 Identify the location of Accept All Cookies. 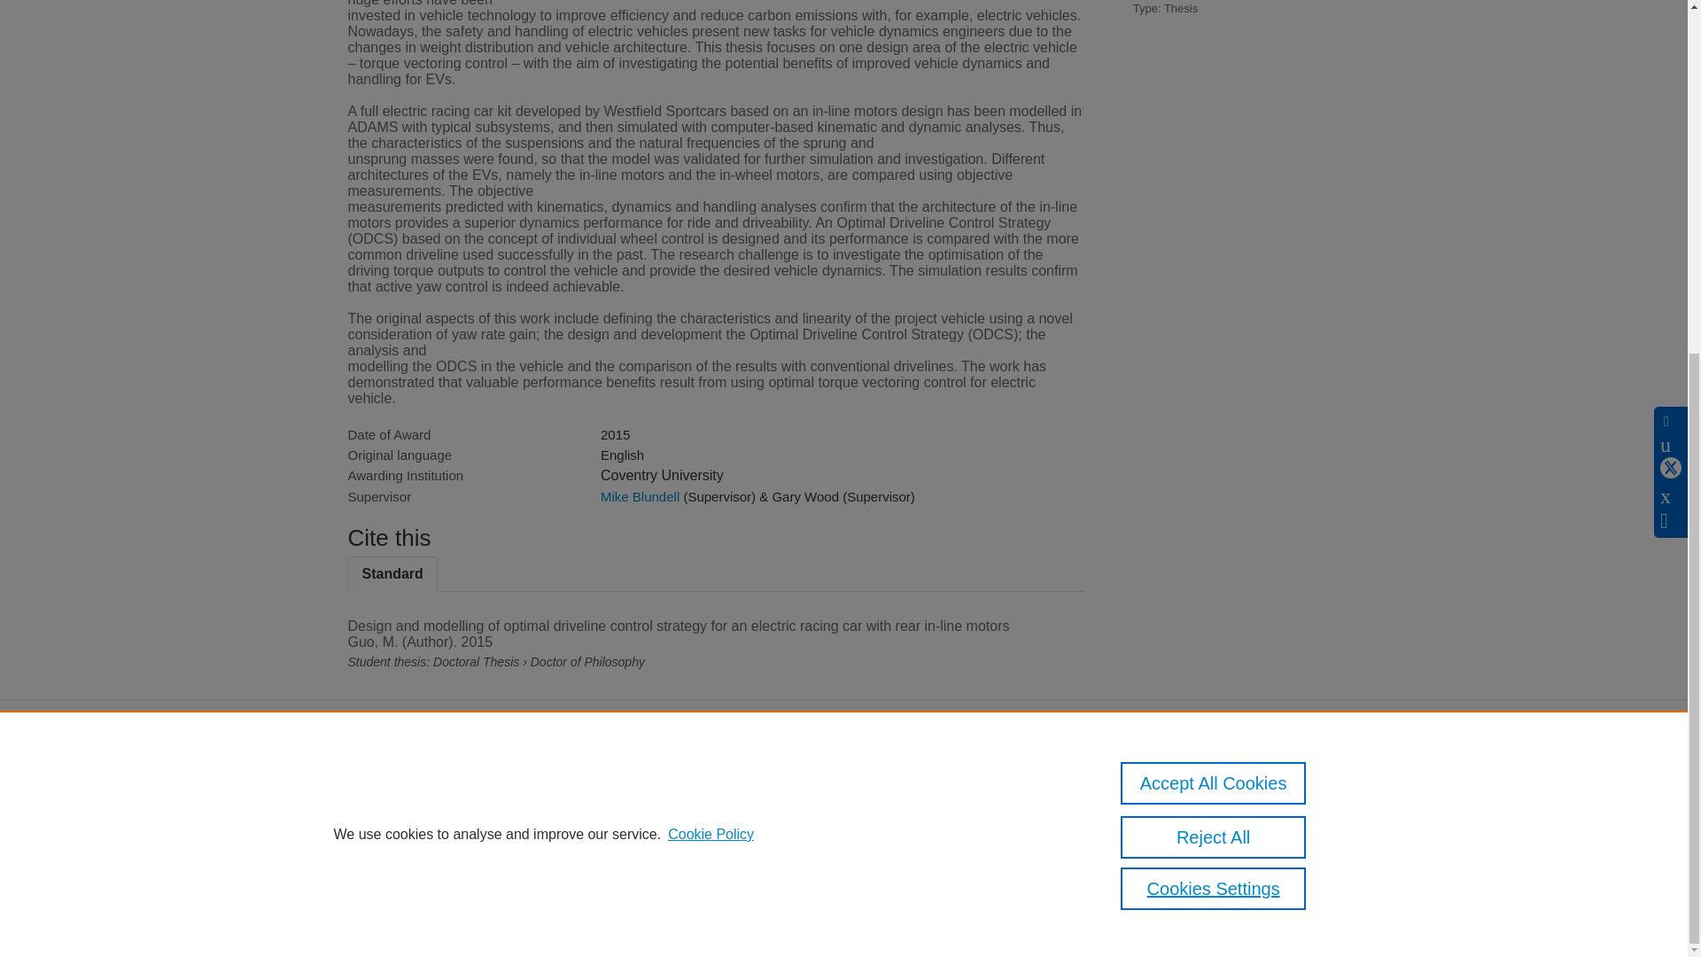
(1214, 230).